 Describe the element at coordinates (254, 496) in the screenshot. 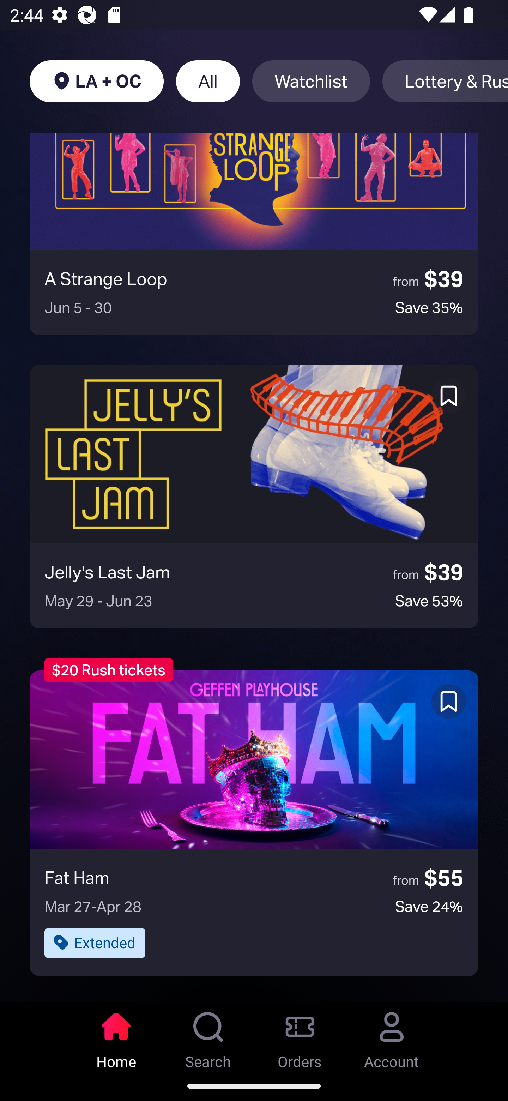

I see `Jelly's Last Jam from $39 May 29 - Jun 23 Save 53%` at that location.